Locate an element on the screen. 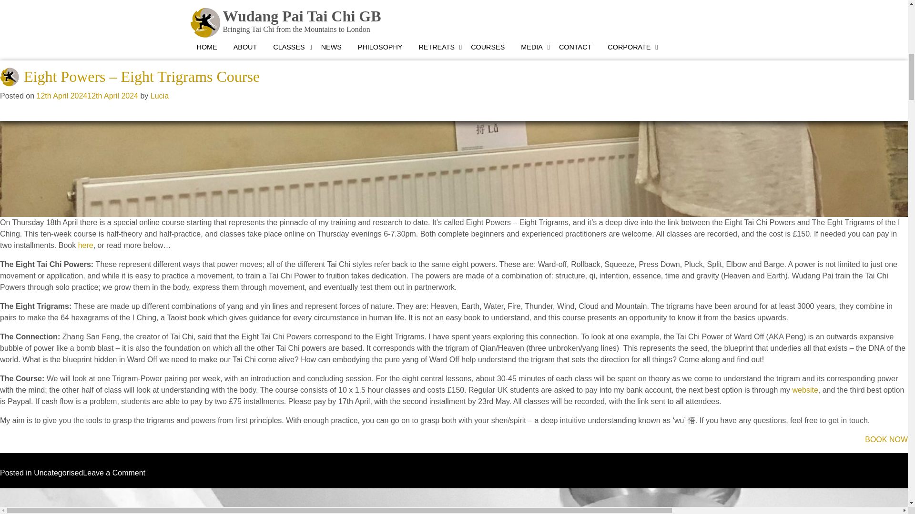  Uncategorised is located at coordinates (58, 473).